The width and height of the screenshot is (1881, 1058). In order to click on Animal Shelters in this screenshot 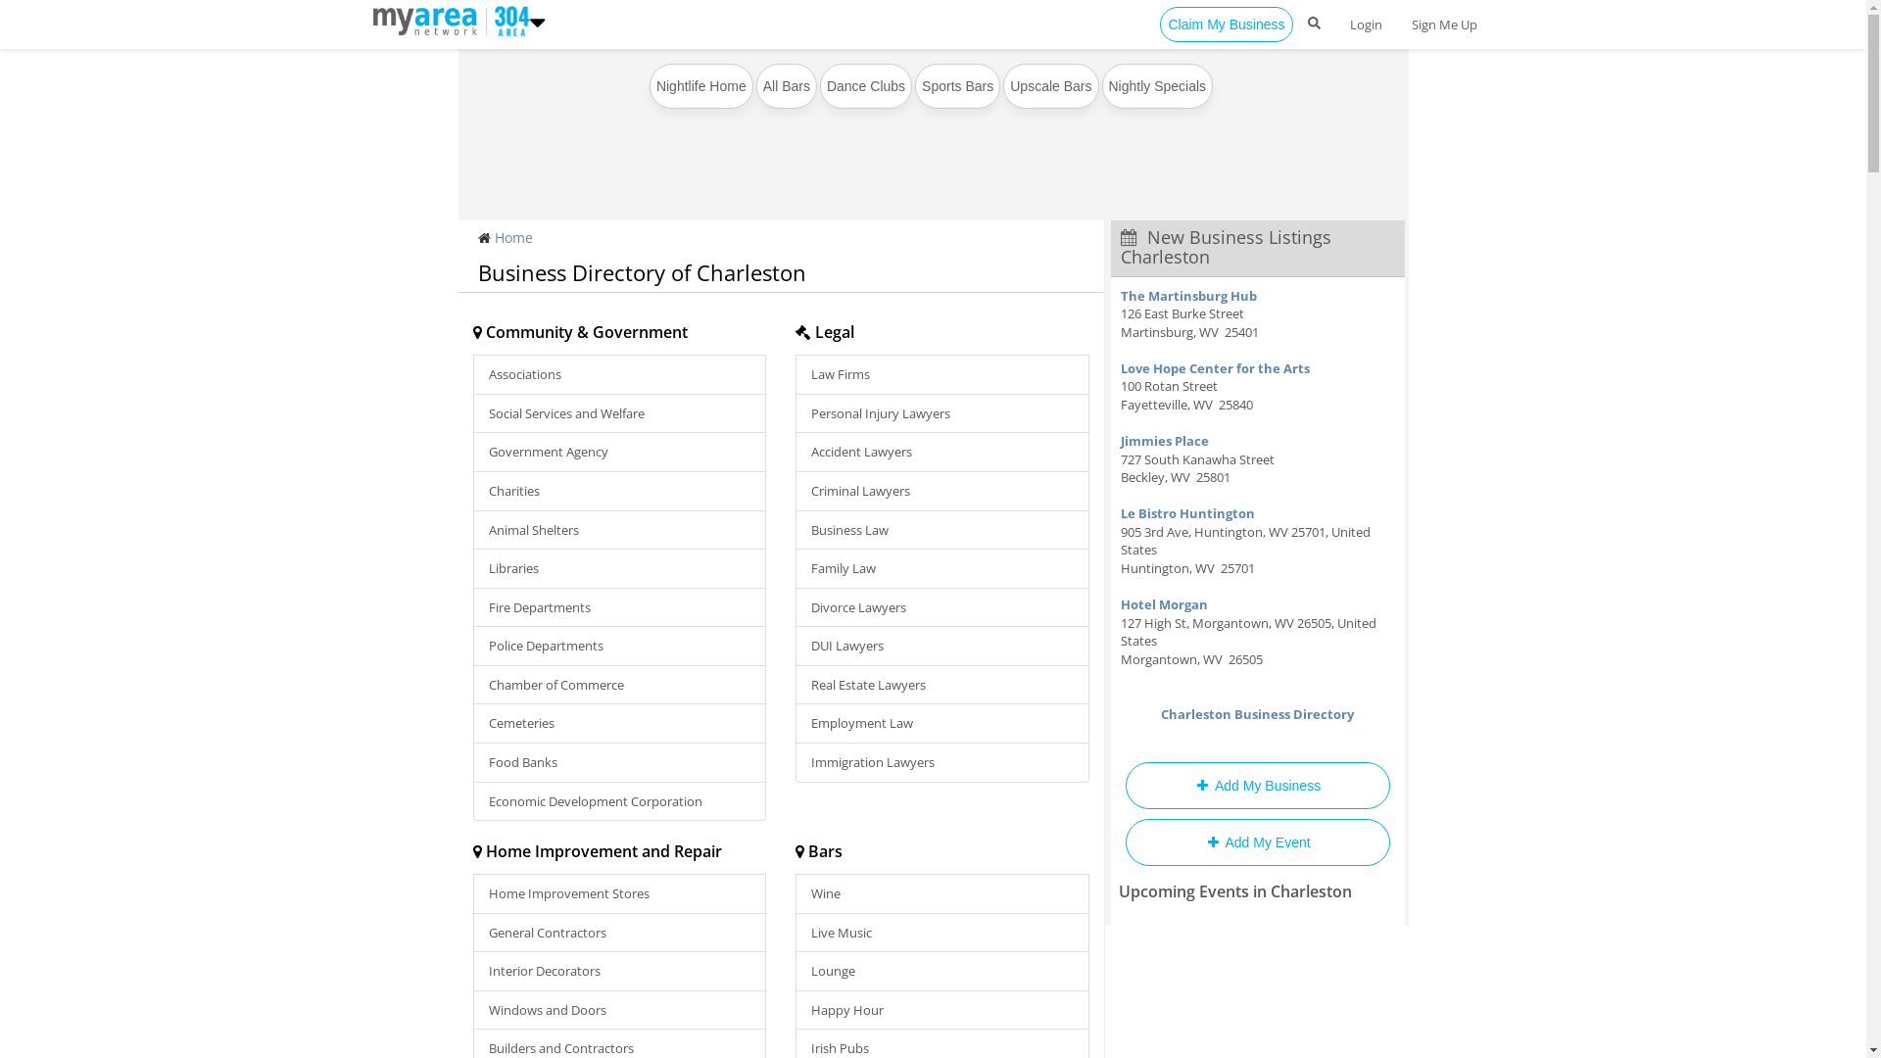, I will do `click(619, 531)`.